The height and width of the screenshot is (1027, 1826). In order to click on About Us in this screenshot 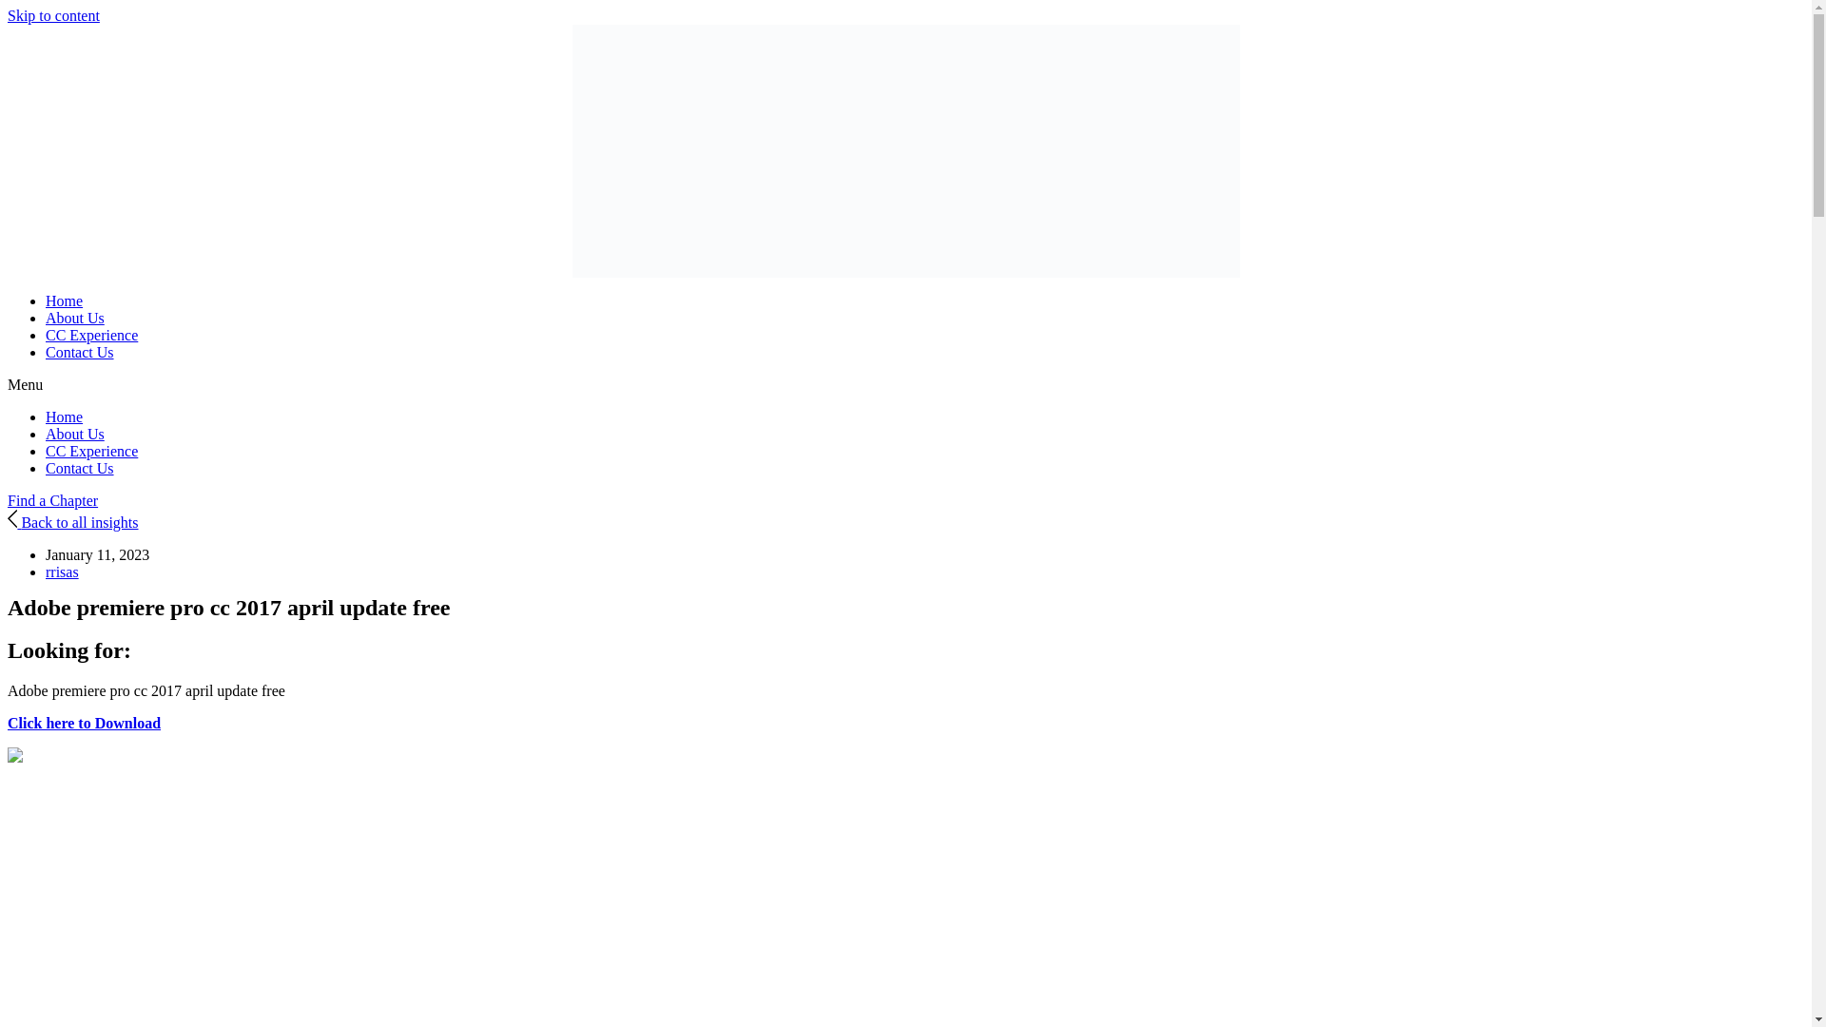, I will do `click(74, 434)`.